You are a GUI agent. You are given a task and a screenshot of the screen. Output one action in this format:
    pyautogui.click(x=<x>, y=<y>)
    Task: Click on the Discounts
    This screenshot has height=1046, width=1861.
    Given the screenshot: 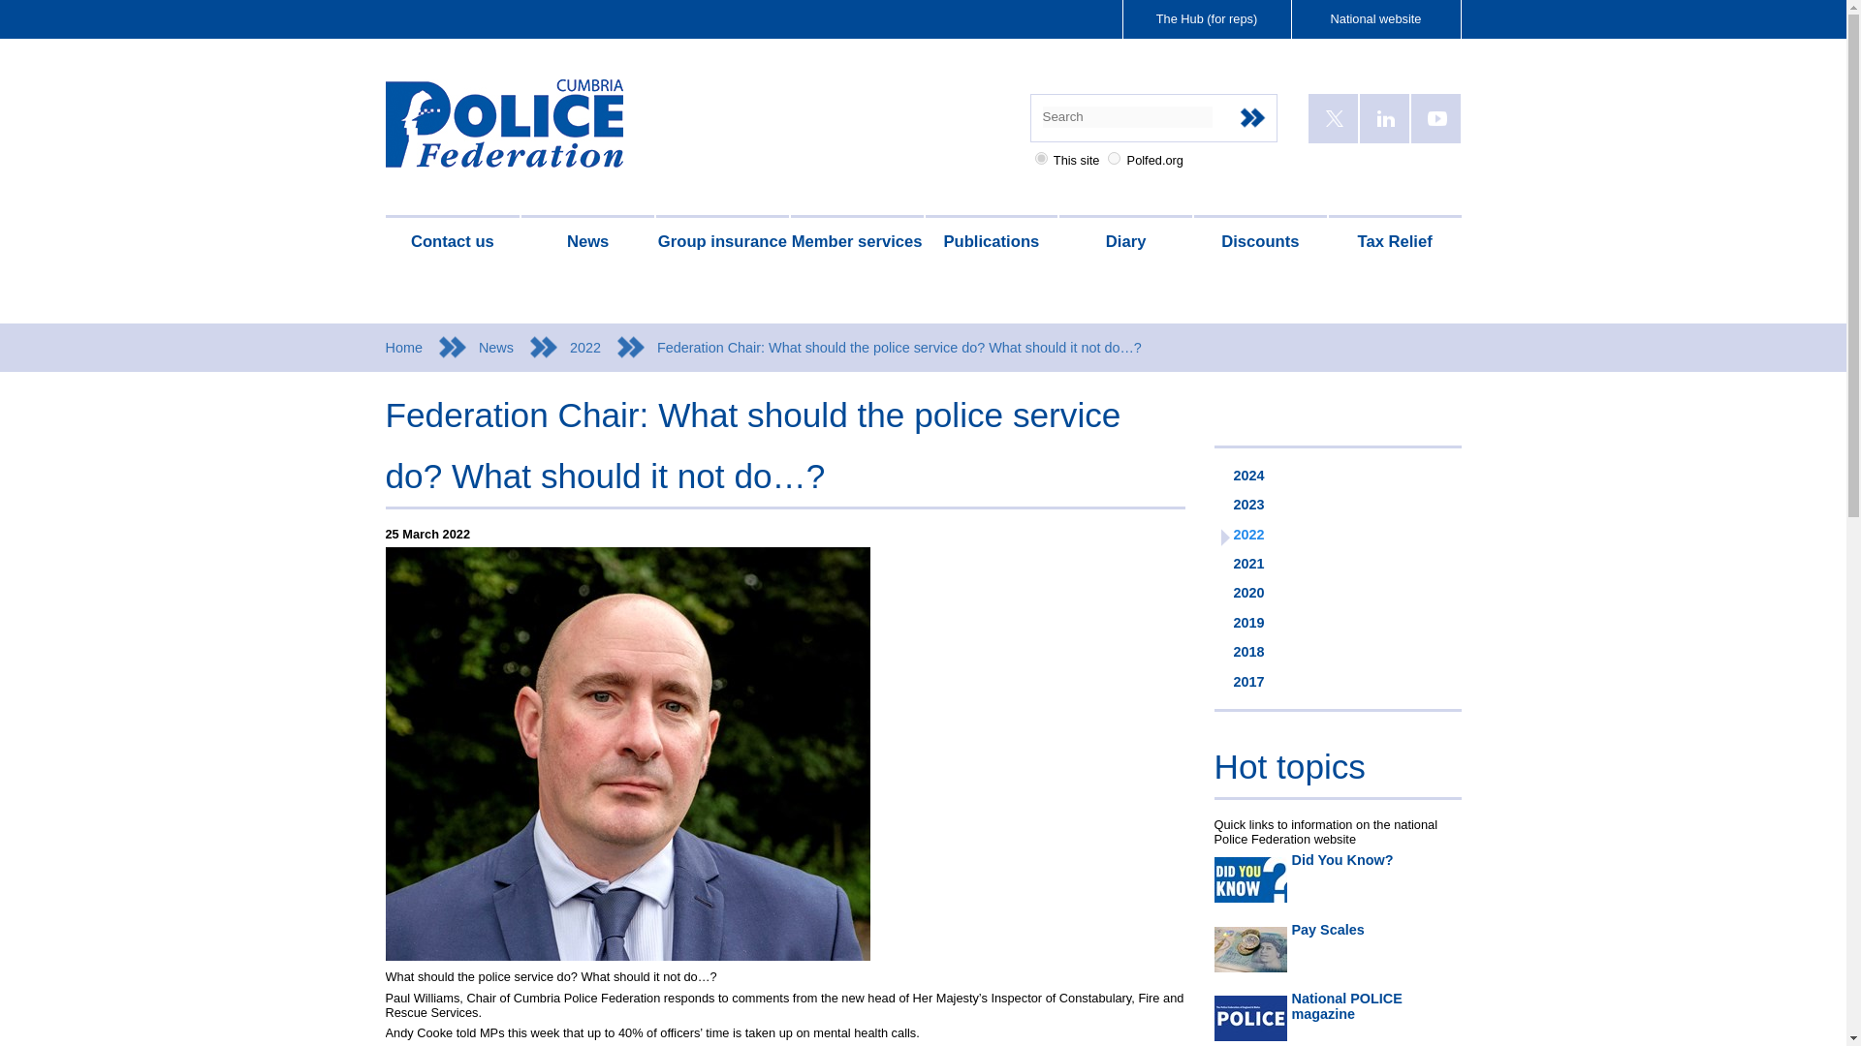 What is the action you would take?
    pyautogui.click(x=1260, y=242)
    